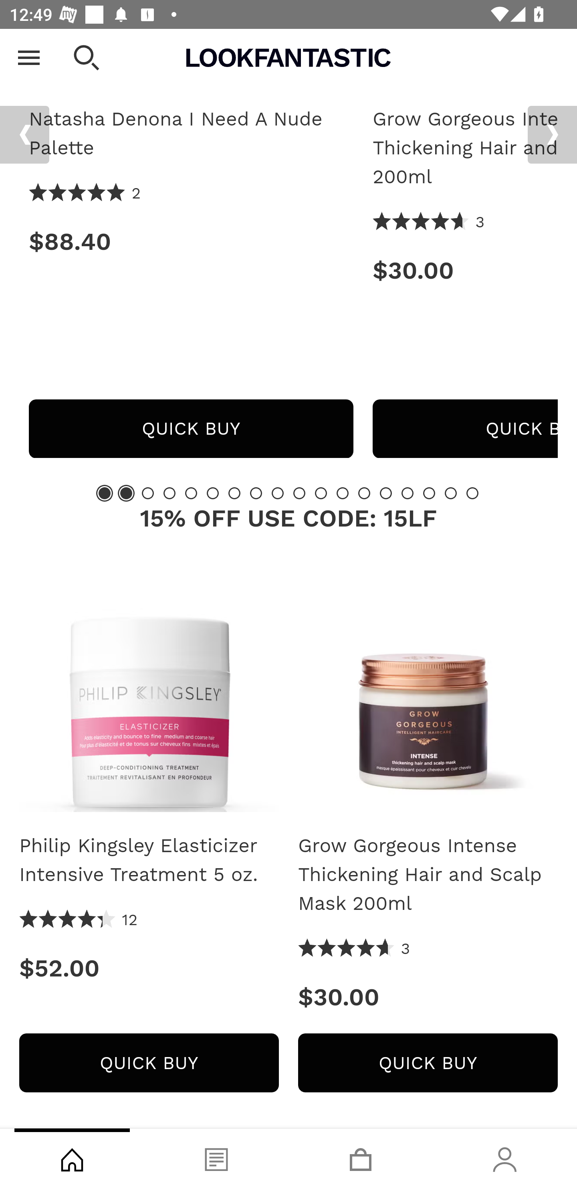  What do you see at coordinates (361, 1158) in the screenshot?
I see `Basket, tab, 3 of 4` at bounding box center [361, 1158].